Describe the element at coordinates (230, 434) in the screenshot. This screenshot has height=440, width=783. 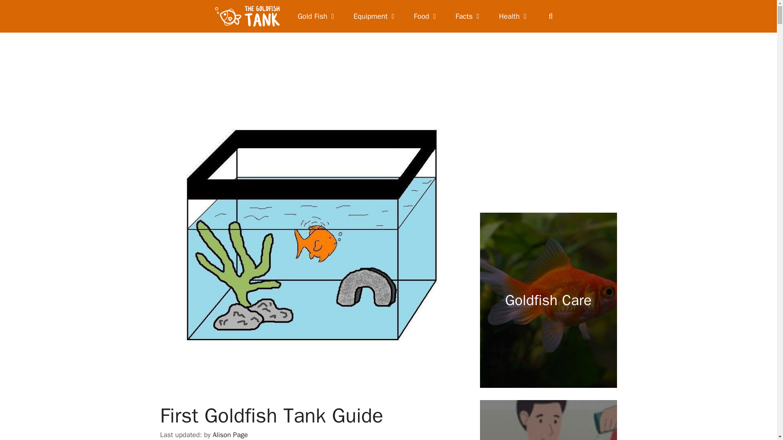
I see `View all posts by Alison Page` at that location.